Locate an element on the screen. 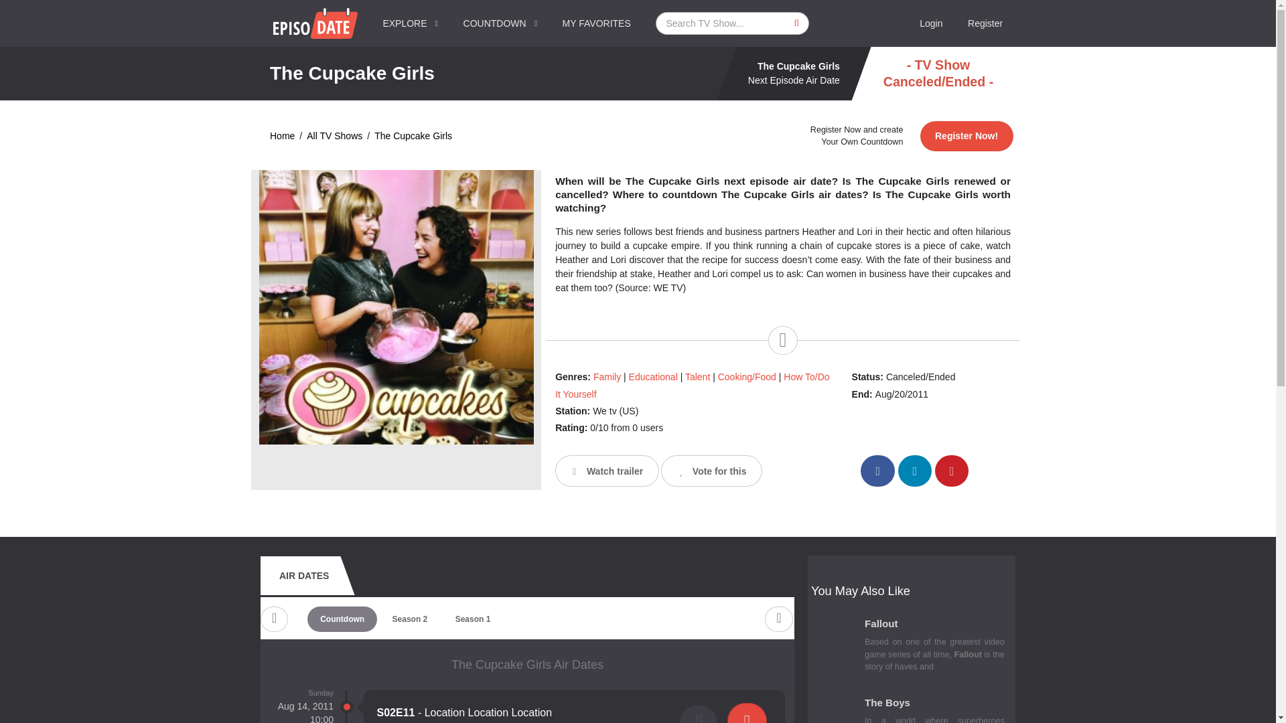 Image resolution: width=1286 pixels, height=723 pixels. Login is located at coordinates (931, 23).